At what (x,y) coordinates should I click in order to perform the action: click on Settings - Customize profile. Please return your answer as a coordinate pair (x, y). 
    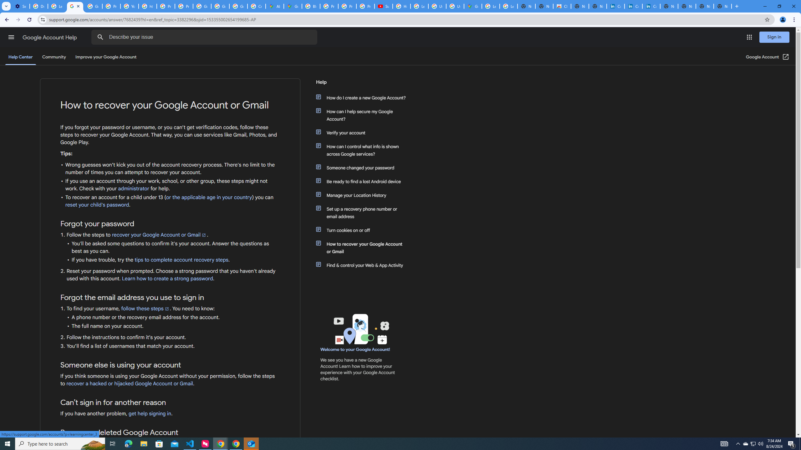
    Looking at the image, I should click on (21, 6).